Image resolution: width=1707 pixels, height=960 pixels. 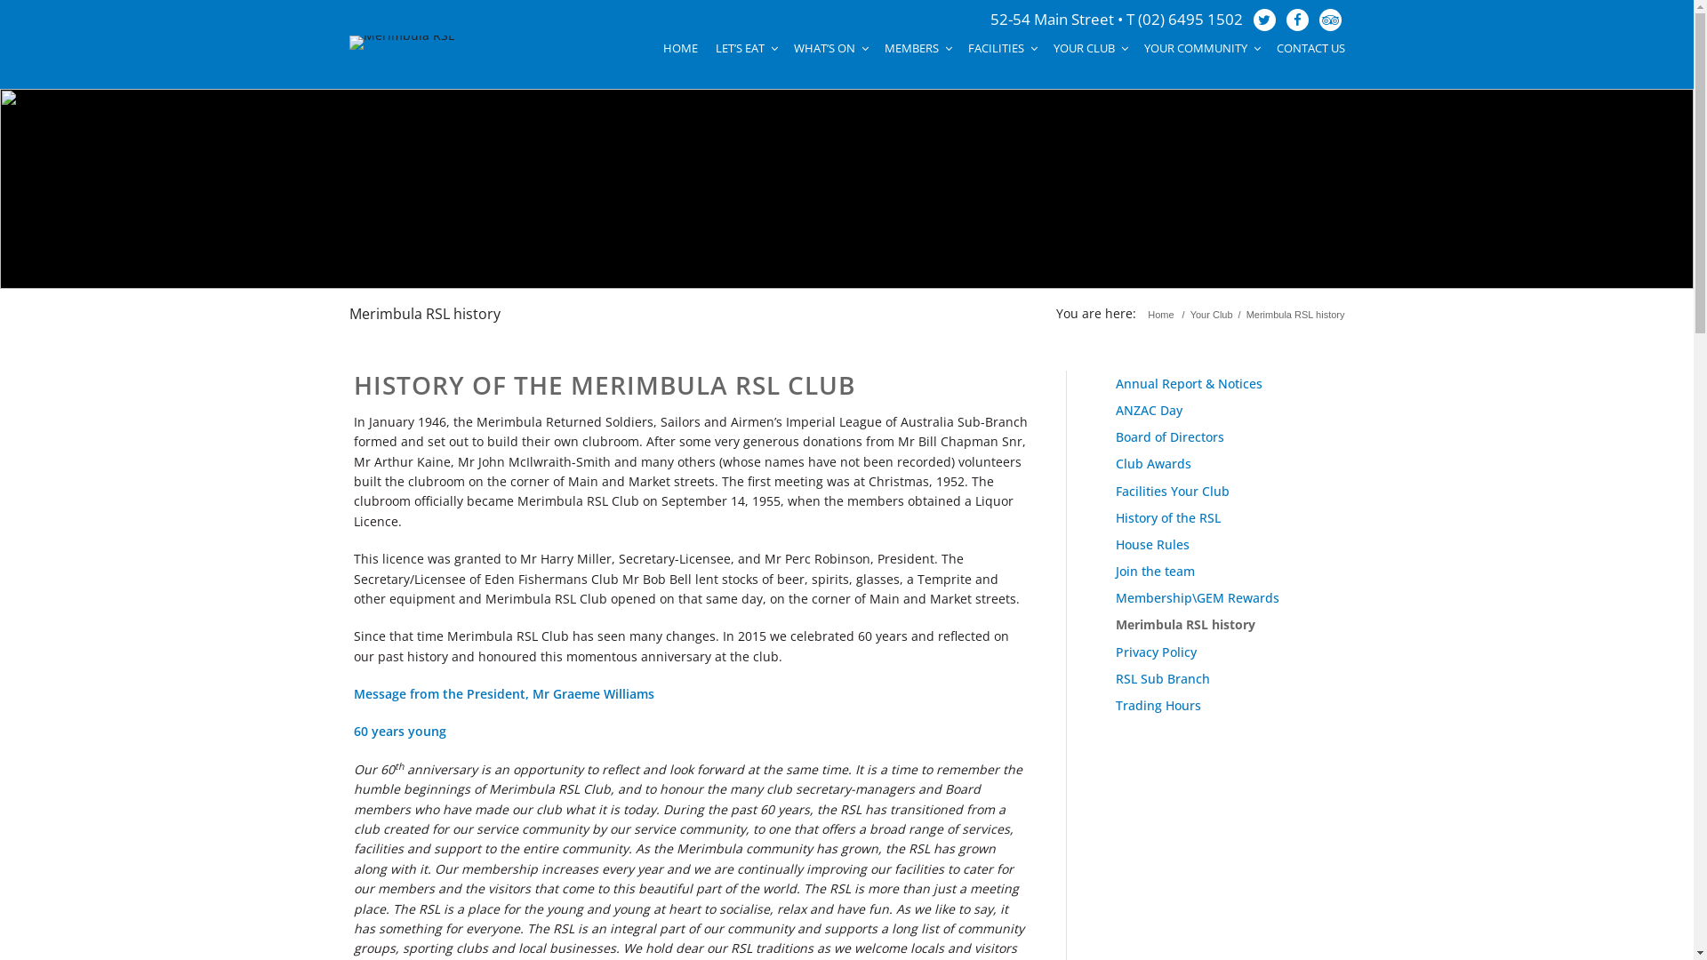 What do you see at coordinates (681, 48) in the screenshot?
I see `HOME` at bounding box center [681, 48].